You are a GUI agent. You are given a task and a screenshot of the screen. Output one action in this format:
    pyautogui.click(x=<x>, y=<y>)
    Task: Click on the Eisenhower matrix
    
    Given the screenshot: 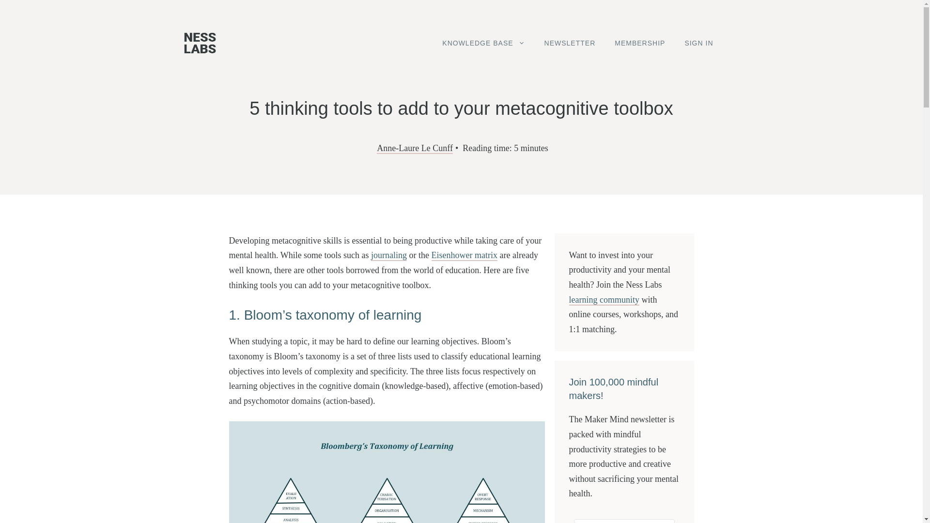 What is the action you would take?
    pyautogui.click(x=464, y=256)
    